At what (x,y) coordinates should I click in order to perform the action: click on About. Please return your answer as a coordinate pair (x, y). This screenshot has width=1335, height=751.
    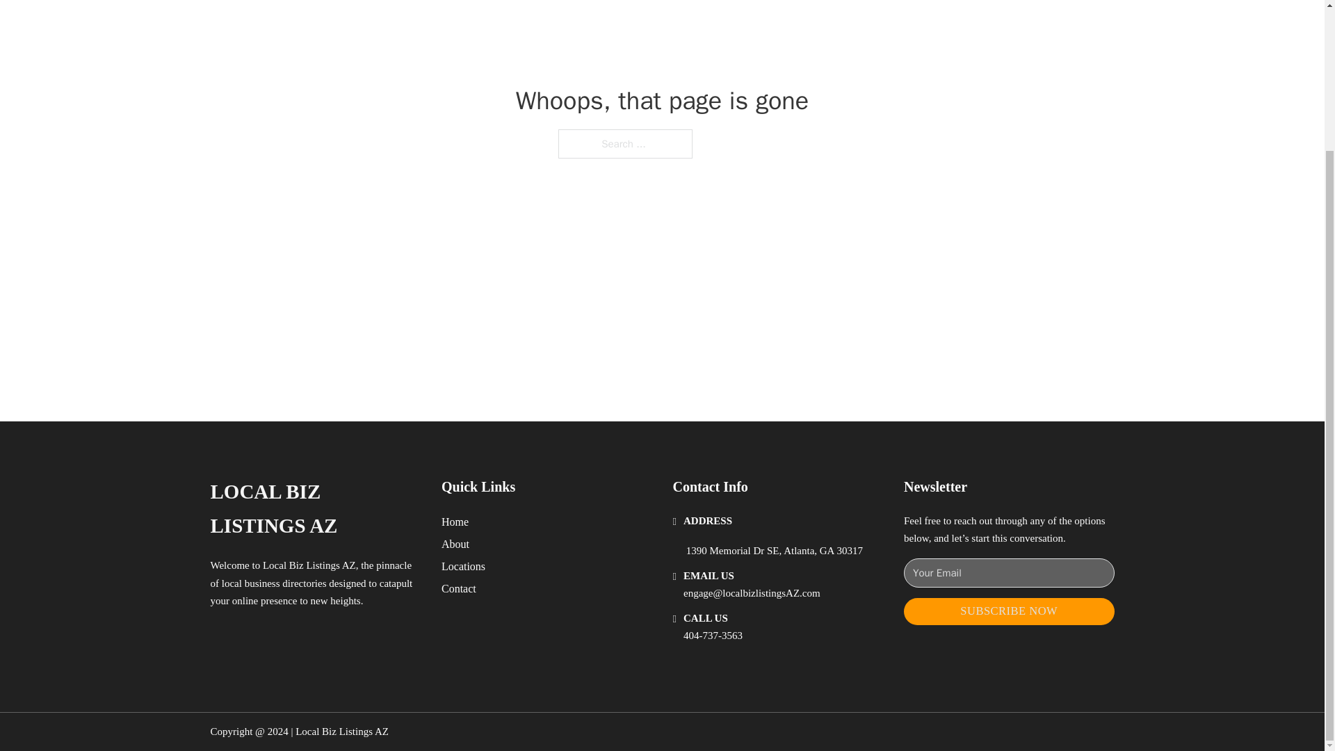
    Looking at the image, I should click on (455, 544).